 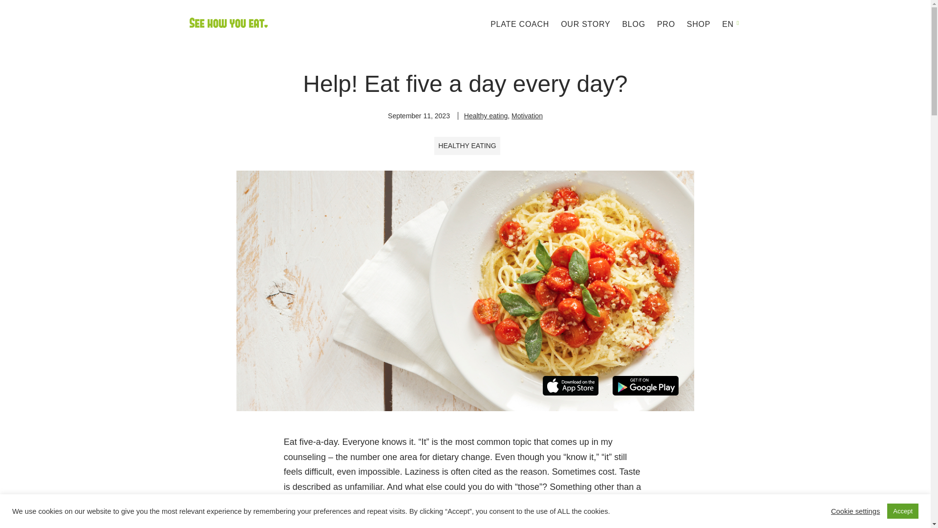 I want to click on PRO, so click(x=666, y=24).